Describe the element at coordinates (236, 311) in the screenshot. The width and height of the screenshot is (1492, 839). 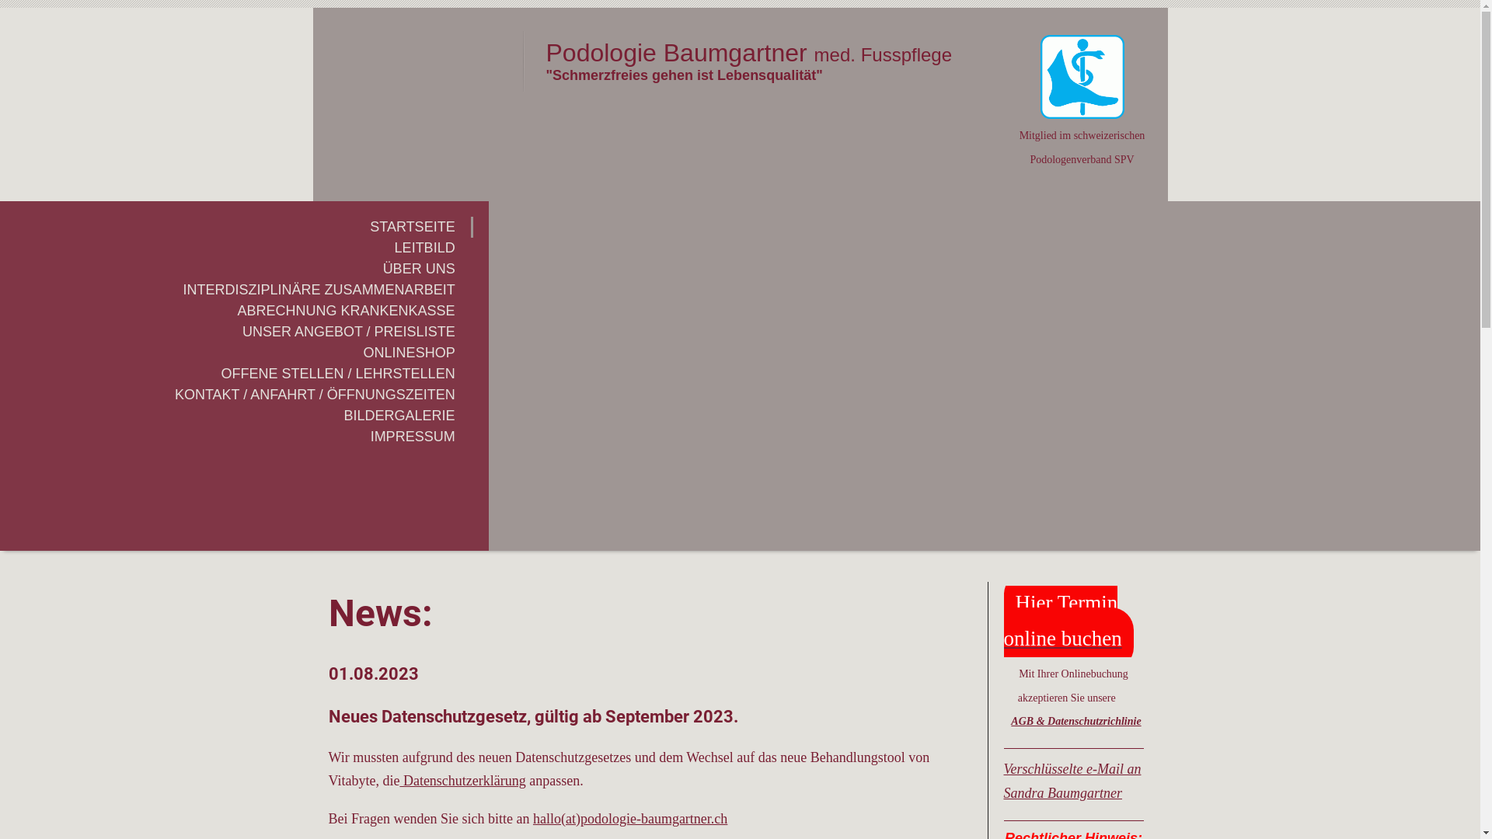
I see `ABRECHNUNG KRANKENKASSE` at that location.